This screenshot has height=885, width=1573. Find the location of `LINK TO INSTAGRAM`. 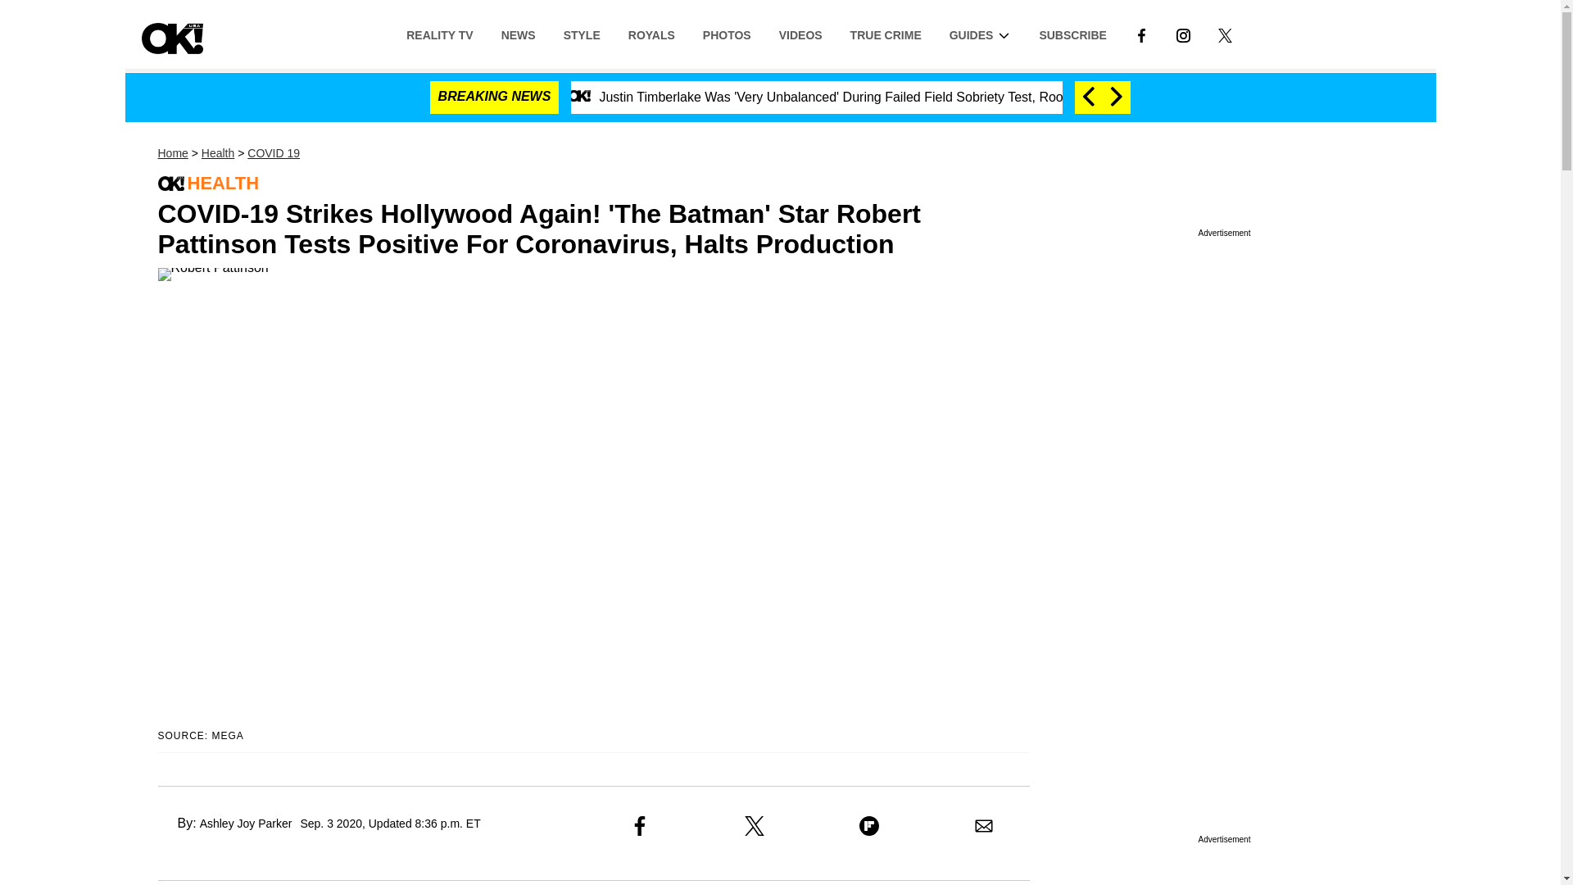

LINK TO INSTAGRAM is located at coordinates (1183, 34).